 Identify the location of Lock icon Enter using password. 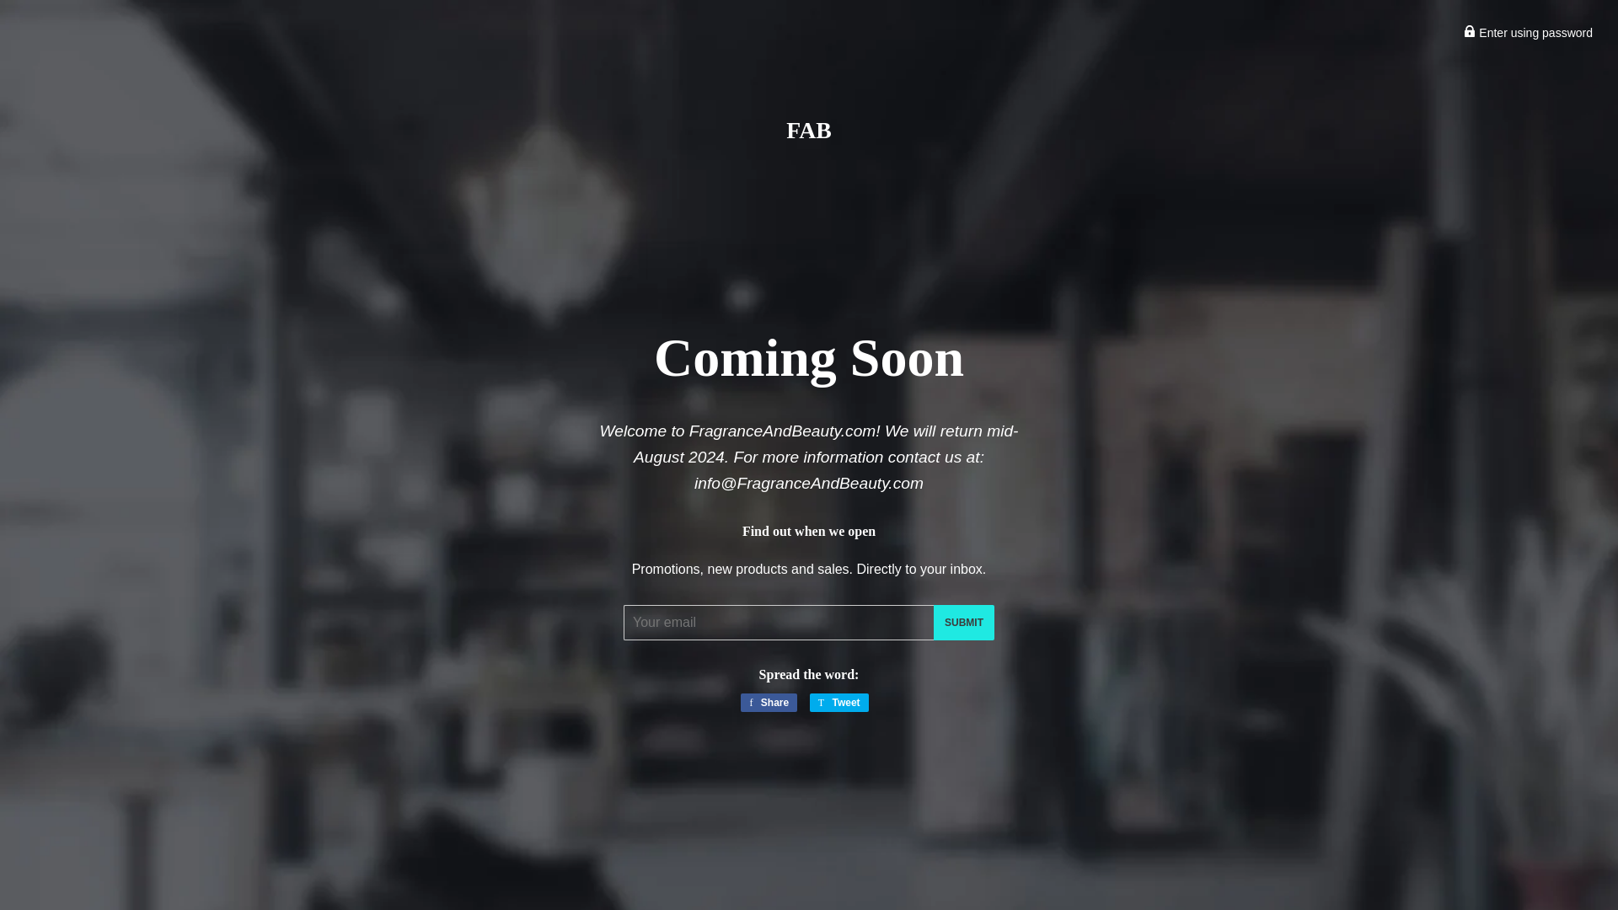
(839, 702).